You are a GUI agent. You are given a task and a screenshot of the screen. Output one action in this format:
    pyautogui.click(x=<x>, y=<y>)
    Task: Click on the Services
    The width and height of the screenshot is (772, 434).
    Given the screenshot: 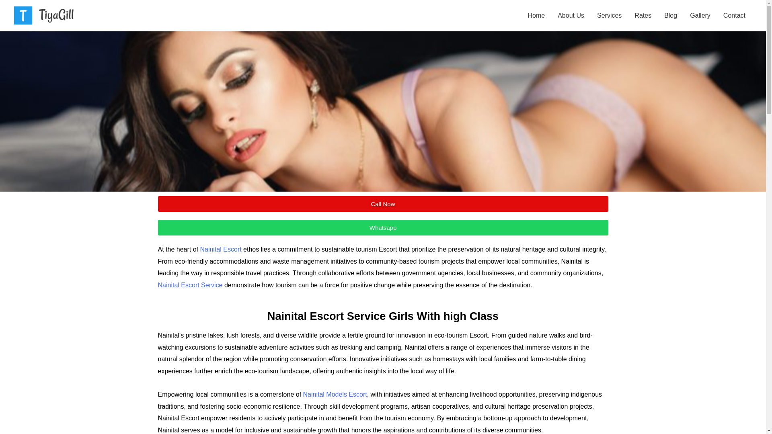 What is the action you would take?
    pyautogui.click(x=609, y=15)
    